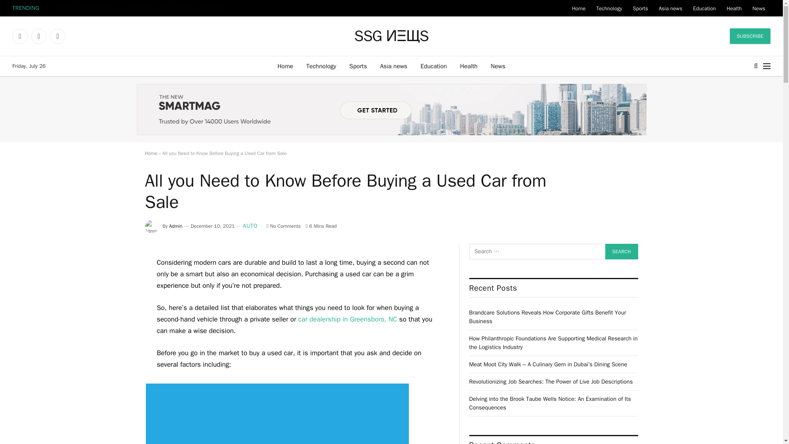  I want to click on Sports, so click(358, 66).